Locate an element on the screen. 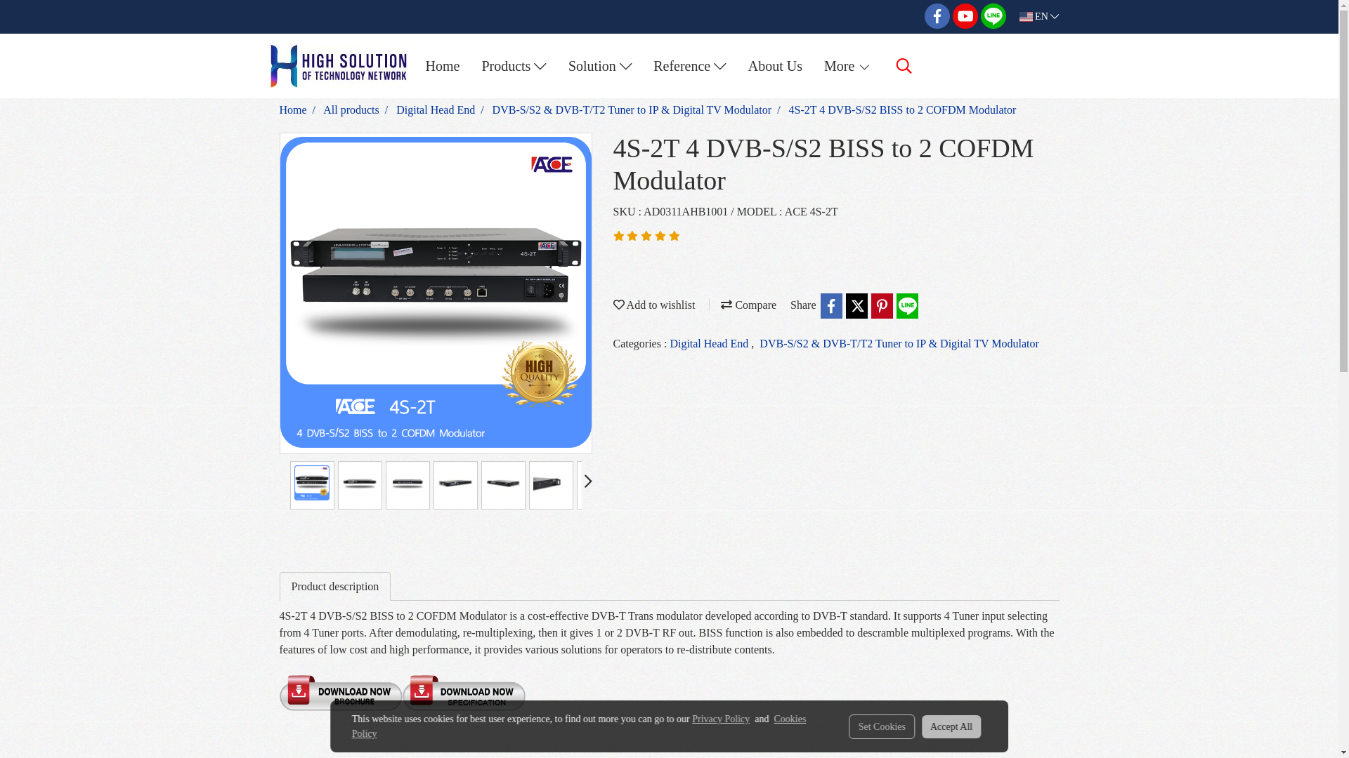  Click to Digital Head End is located at coordinates (436, 109).